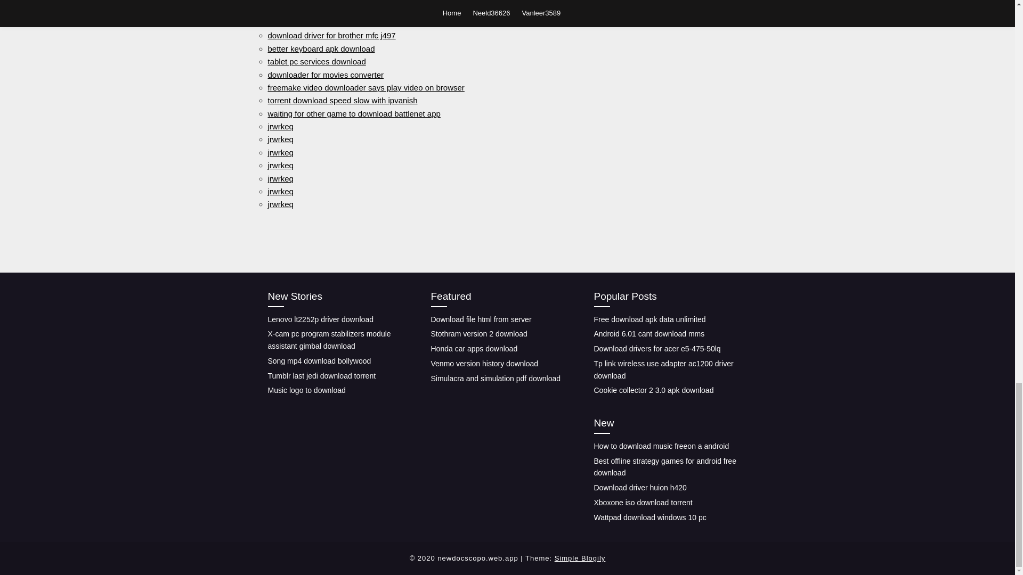  Describe the element at coordinates (321, 375) in the screenshot. I see `Tumblr last jedi download torrent` at that location.